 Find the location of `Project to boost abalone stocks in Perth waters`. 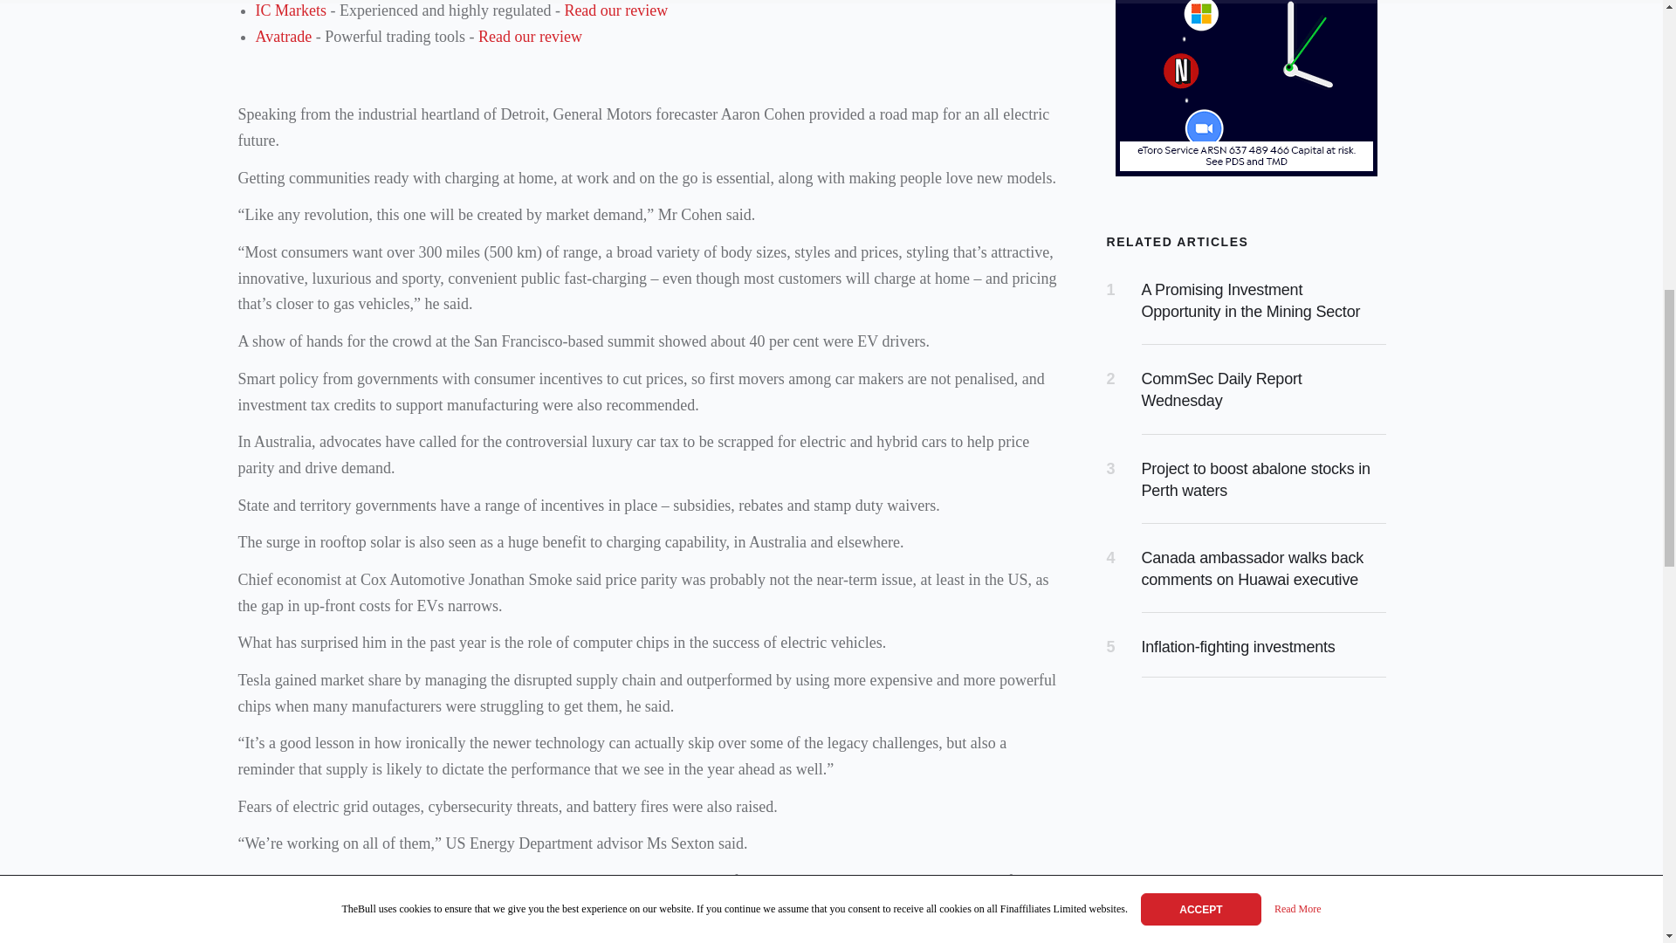

Project to boost abalone stocks in Perth waters is located at coordinates (1255, 480).